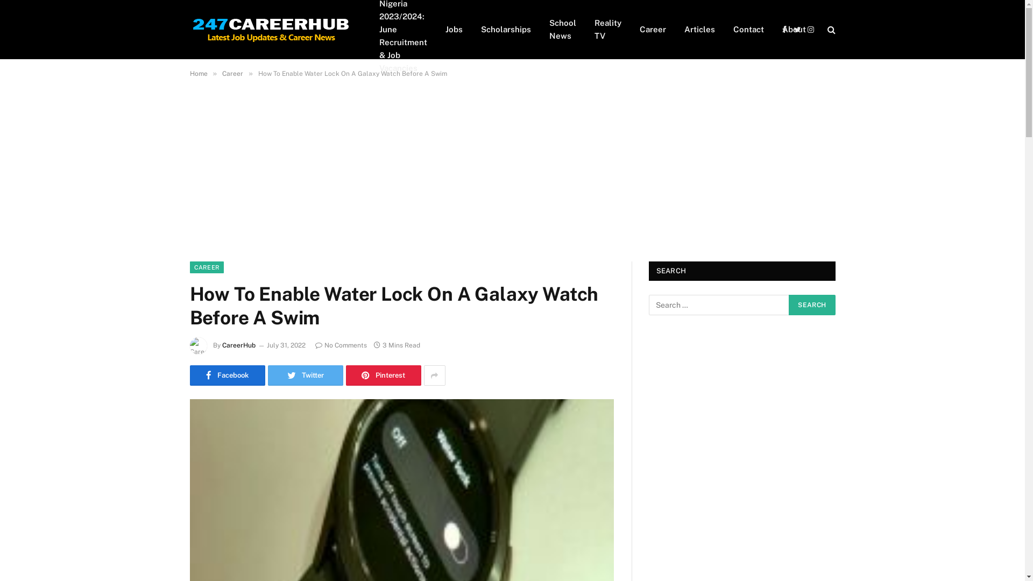  What do you see at coordinates (811, 29) in the screenshot?
I see `Instagram` at bounding box center [811, 29].